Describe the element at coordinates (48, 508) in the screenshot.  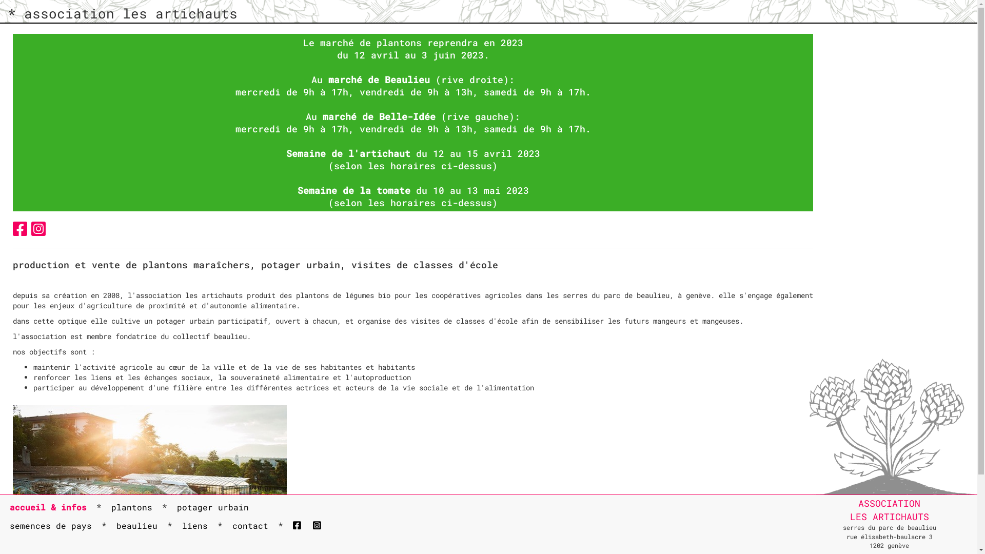
I see `accueil & infos` at that location.